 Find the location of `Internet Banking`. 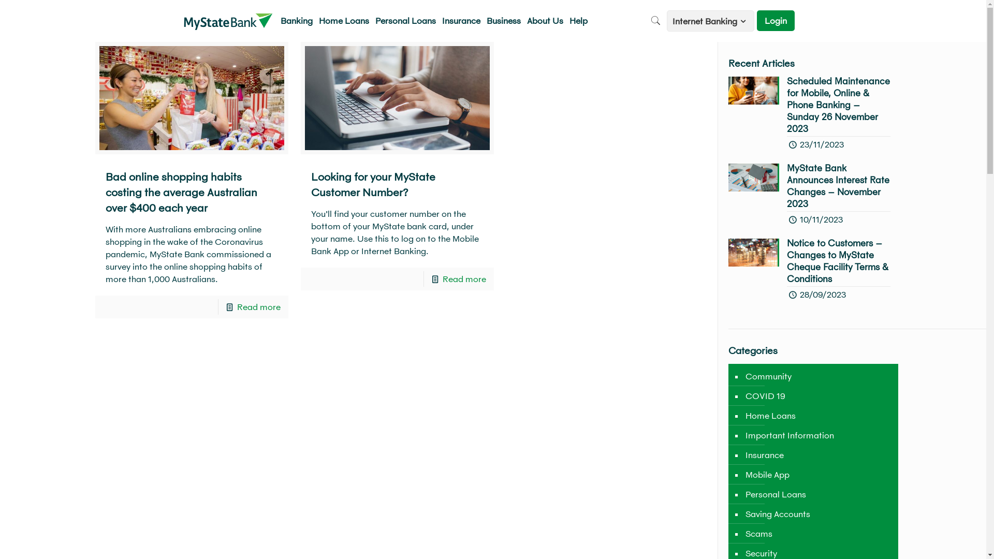

Internet Banking is located at coordinates (710, 21).